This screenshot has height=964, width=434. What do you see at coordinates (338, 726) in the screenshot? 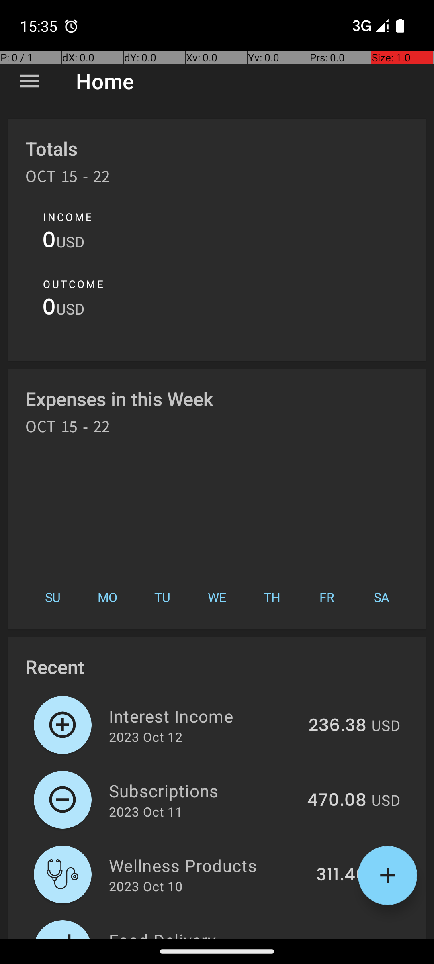
I see `236.38` at bounding box center [338, 726].